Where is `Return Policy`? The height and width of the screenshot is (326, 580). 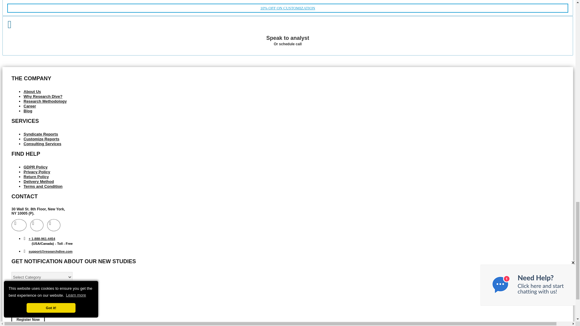 Return Policy is located at coordinates (36, 176).